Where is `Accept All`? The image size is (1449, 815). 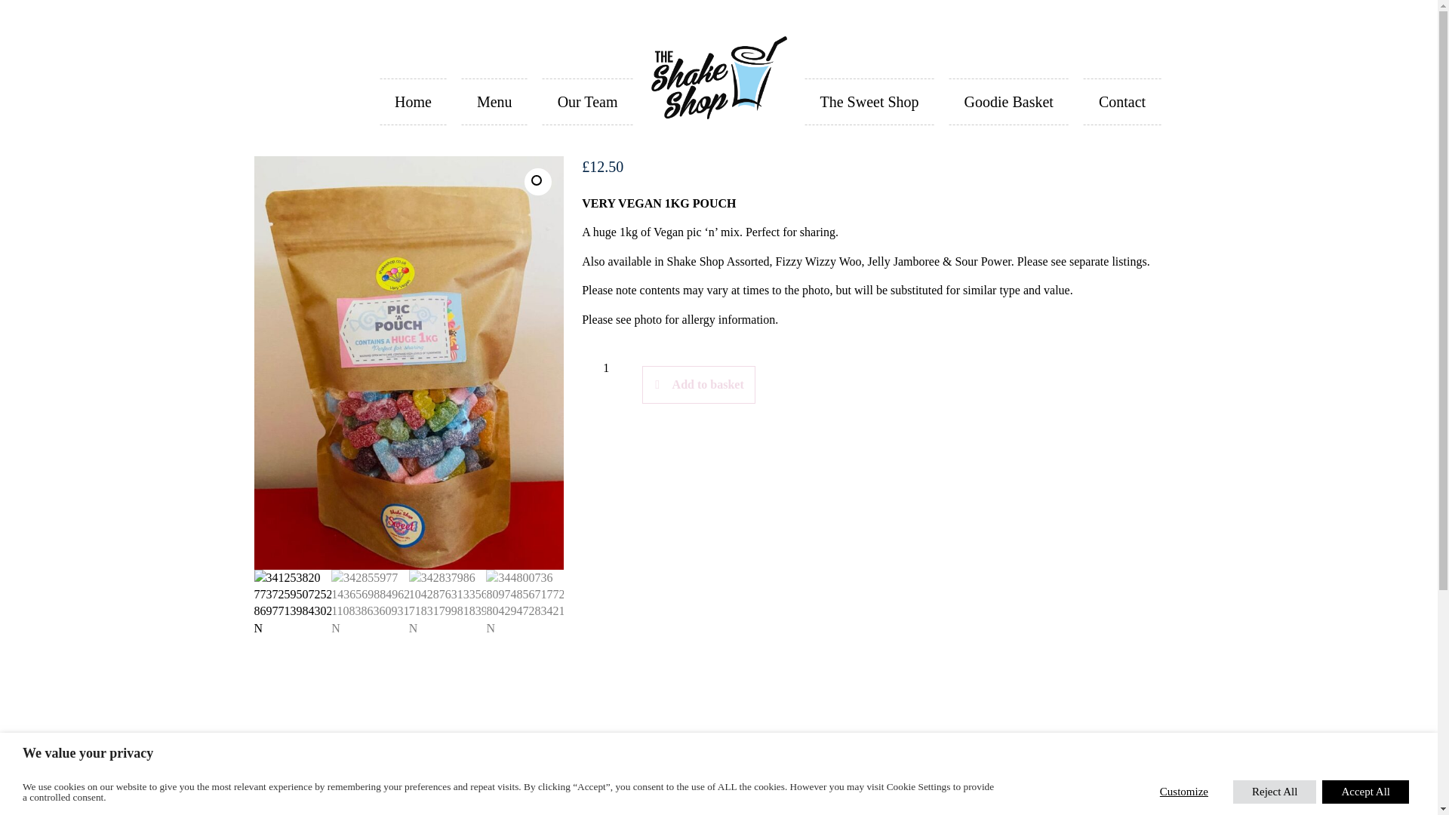
Accept All is located at coordinates (1364, 791).